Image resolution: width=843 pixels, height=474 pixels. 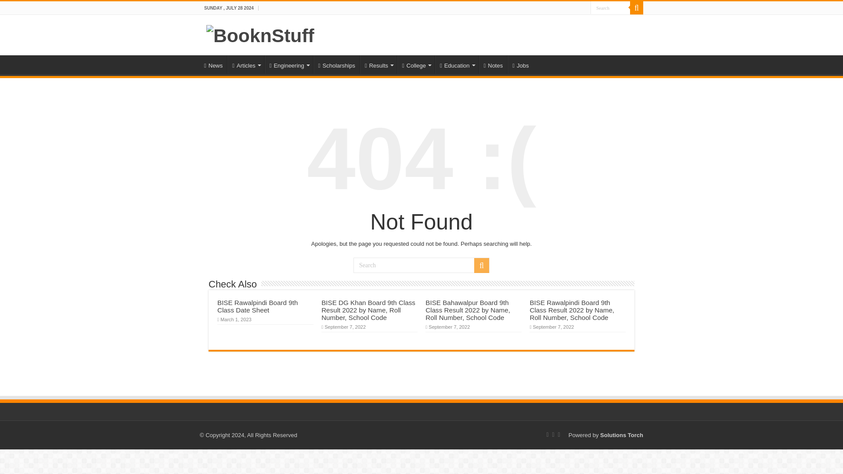 What do you see at coordinates (260, 34) in the screenshot?
I see `BooknStuff` at bounding box center [260, 34].